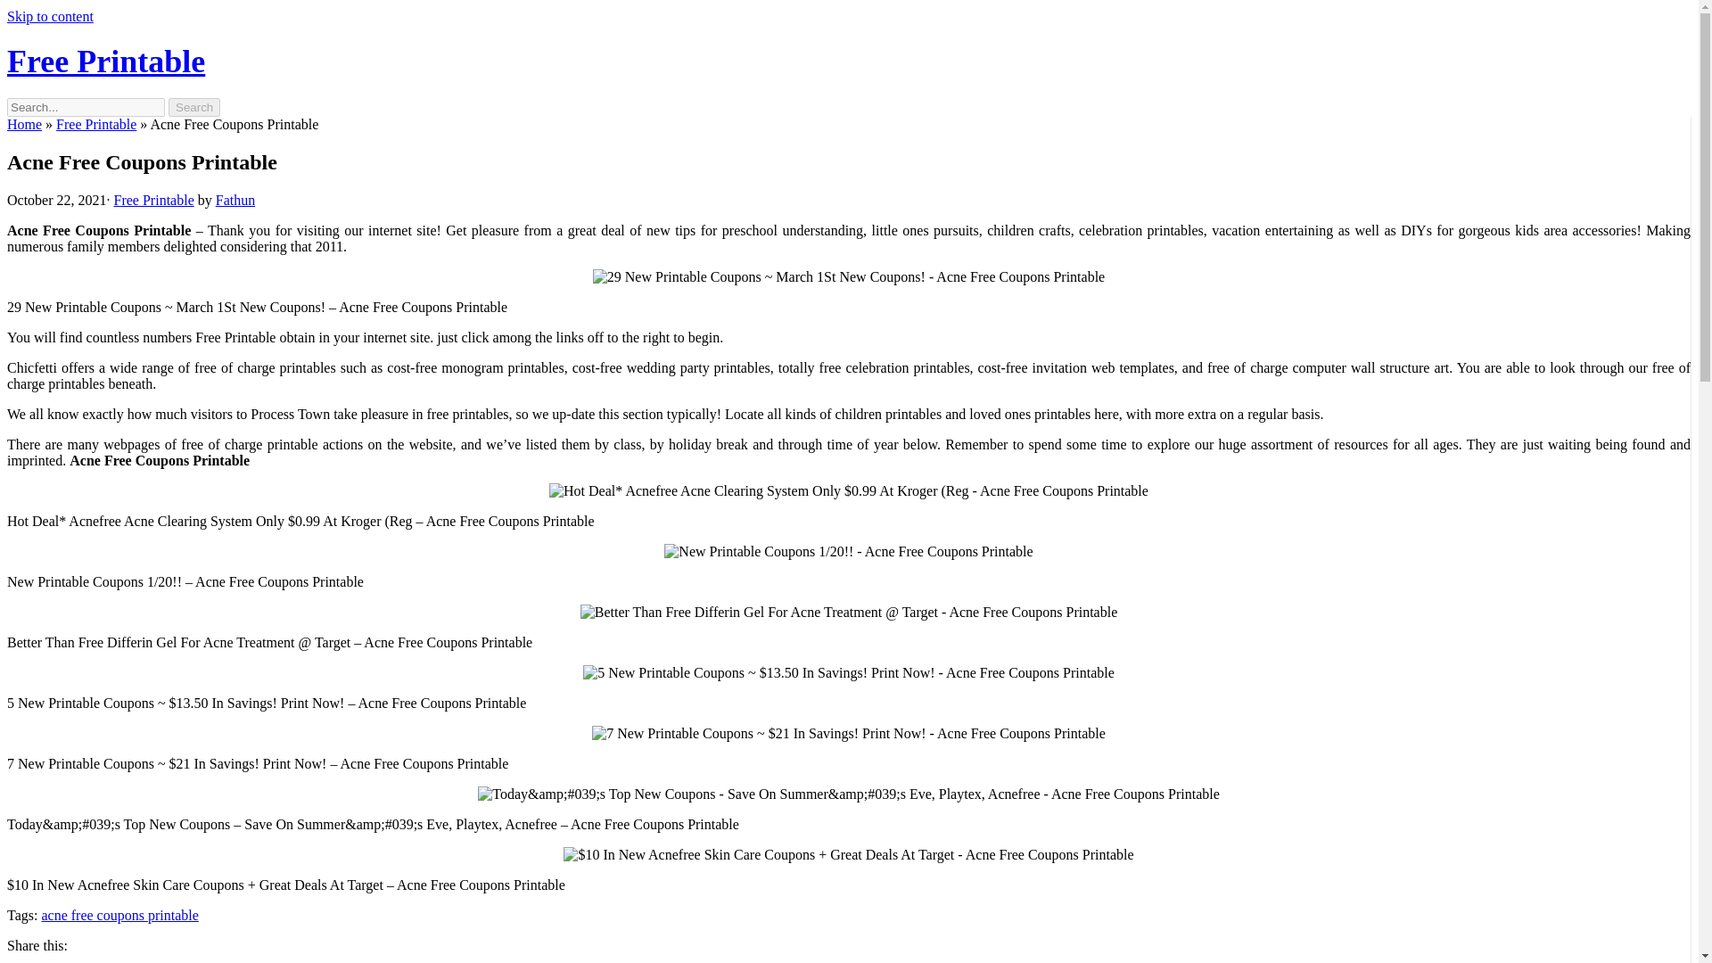 The height and width of the screenshot is (963, 1712). Describe the element at coordinates (235, 200) in the screenshot. I see `Fathun` at that location.